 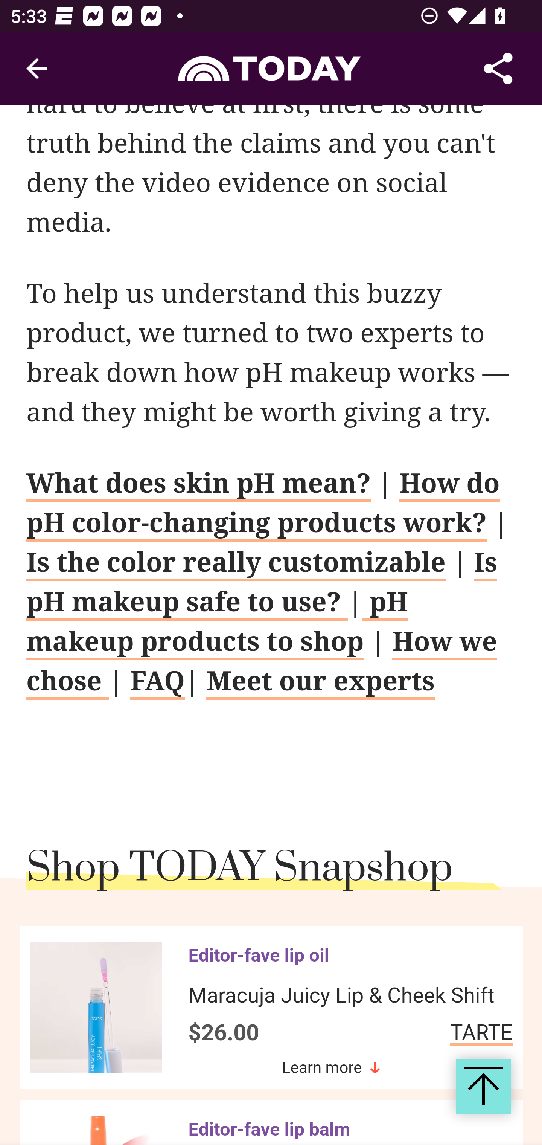 I want to click on Share Article, button, so click(x=498, y=69).